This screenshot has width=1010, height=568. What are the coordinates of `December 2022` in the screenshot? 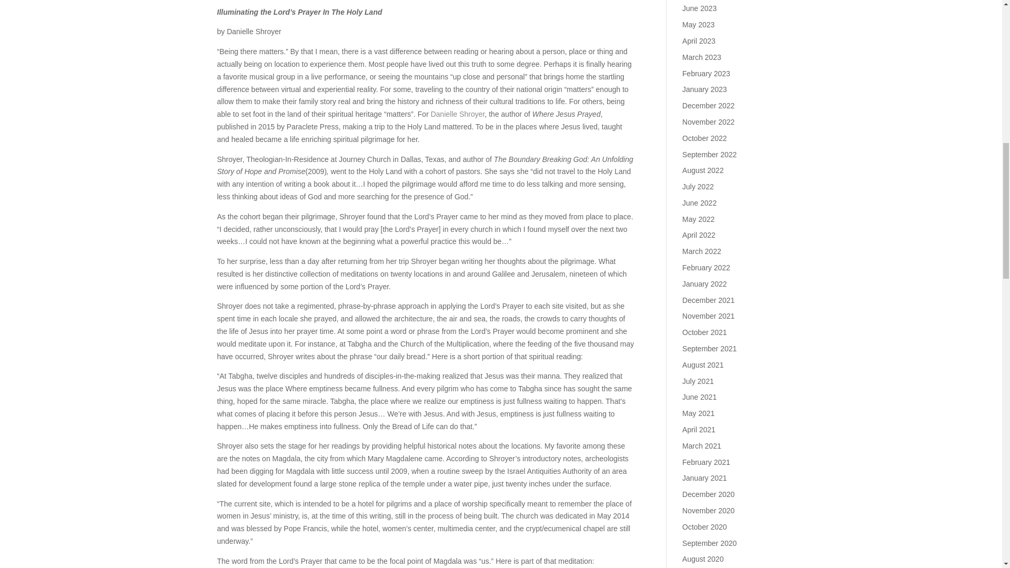 It's located at (709, 106).